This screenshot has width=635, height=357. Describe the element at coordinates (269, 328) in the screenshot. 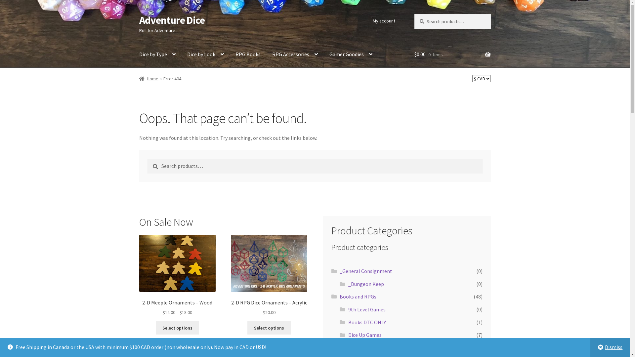

I see `Select options` at that location.